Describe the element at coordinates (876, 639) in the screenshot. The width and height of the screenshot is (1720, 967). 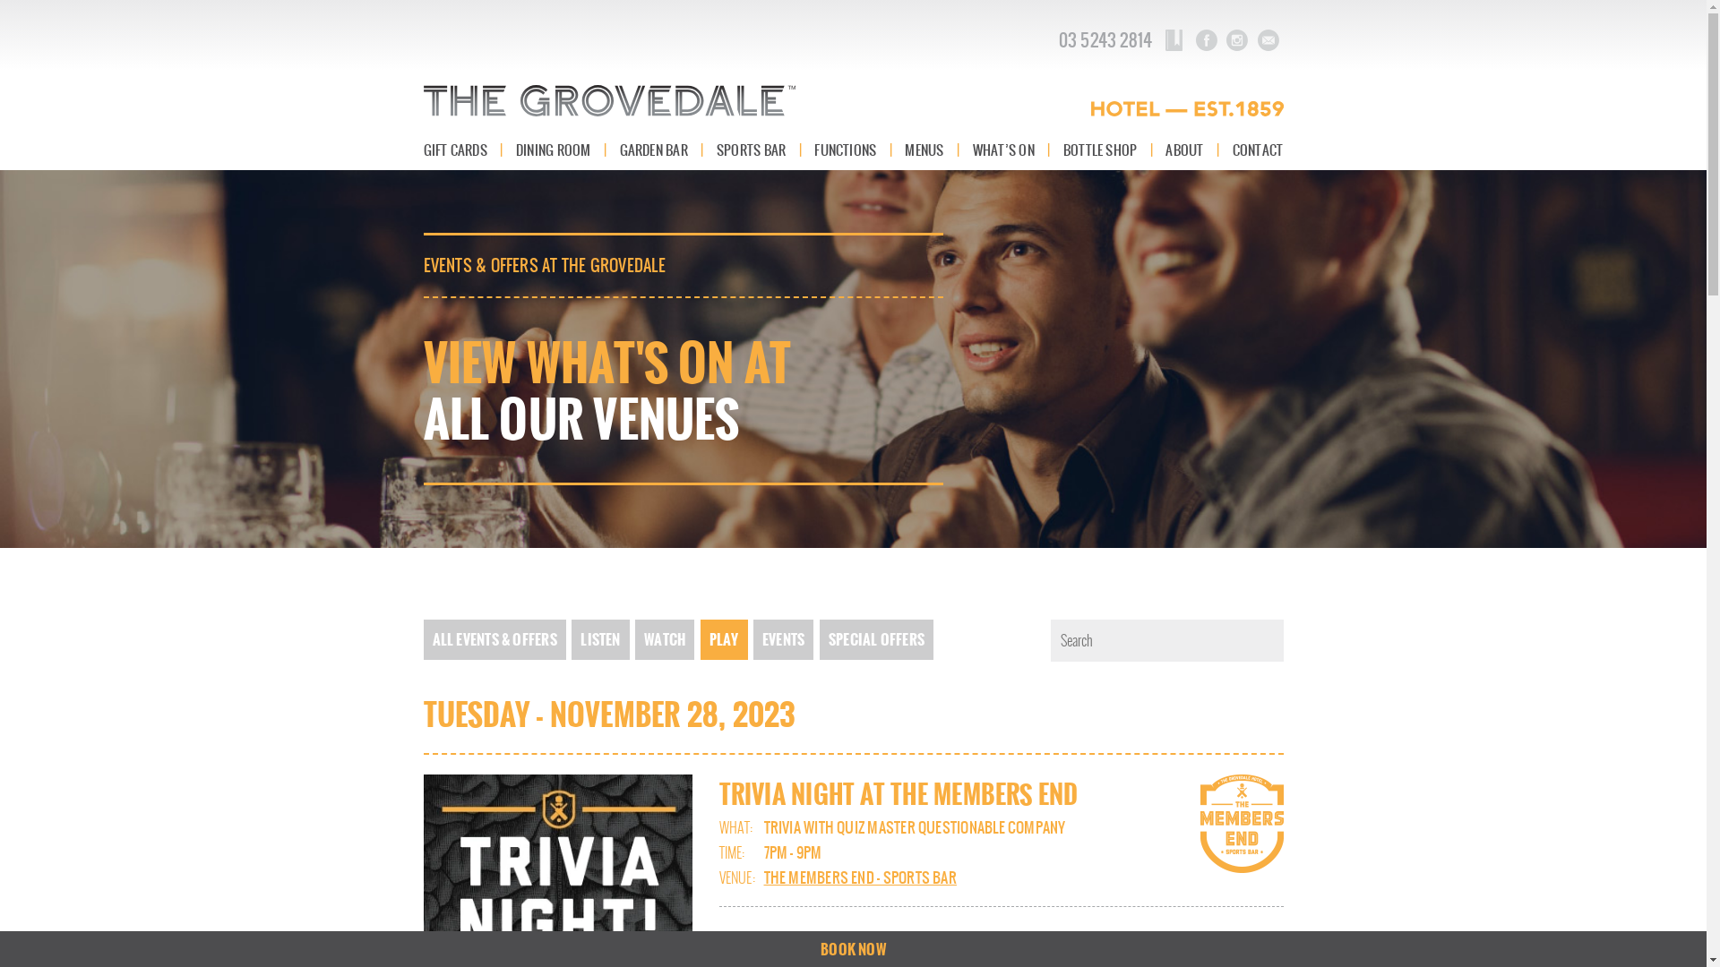
I see `SPECIAL OFFERS` at that location.